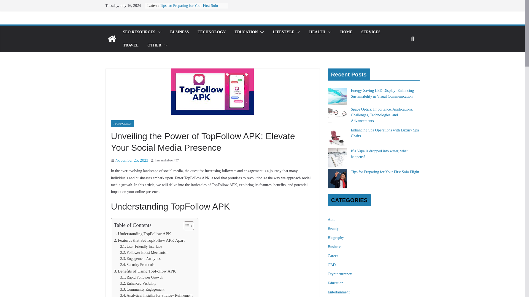 Image resolution: width=529 pixels, height=297 pixels. Describe the element at coordinates (149, 240) in the screenshot. I see `Features that Set TopFollow APK Apart` at that location.